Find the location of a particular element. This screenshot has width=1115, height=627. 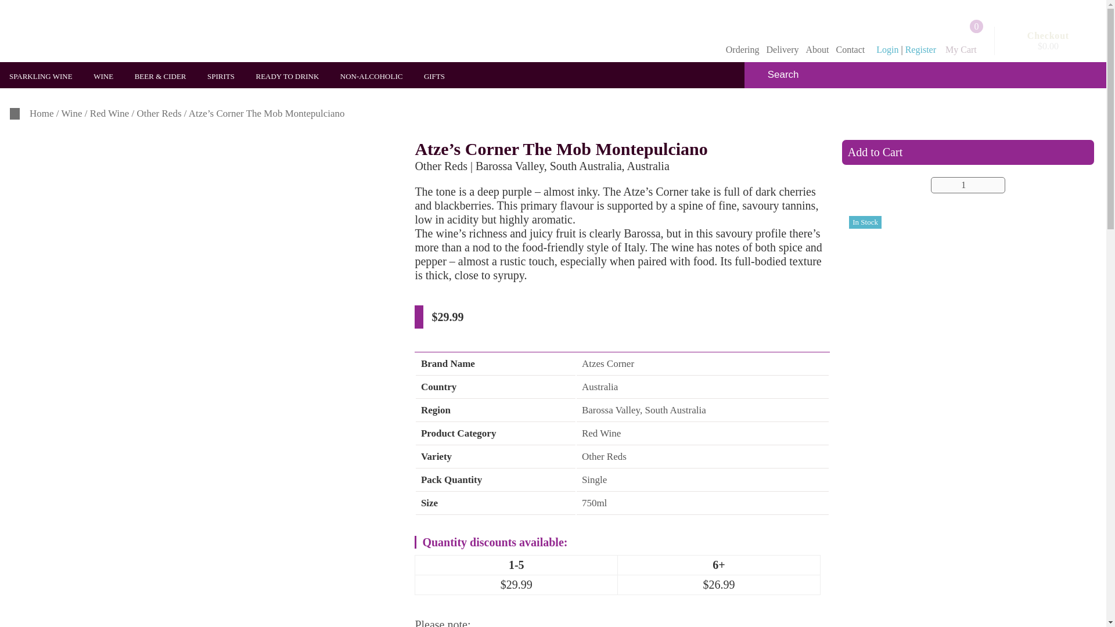

1 is located at coordinates (968, 185).